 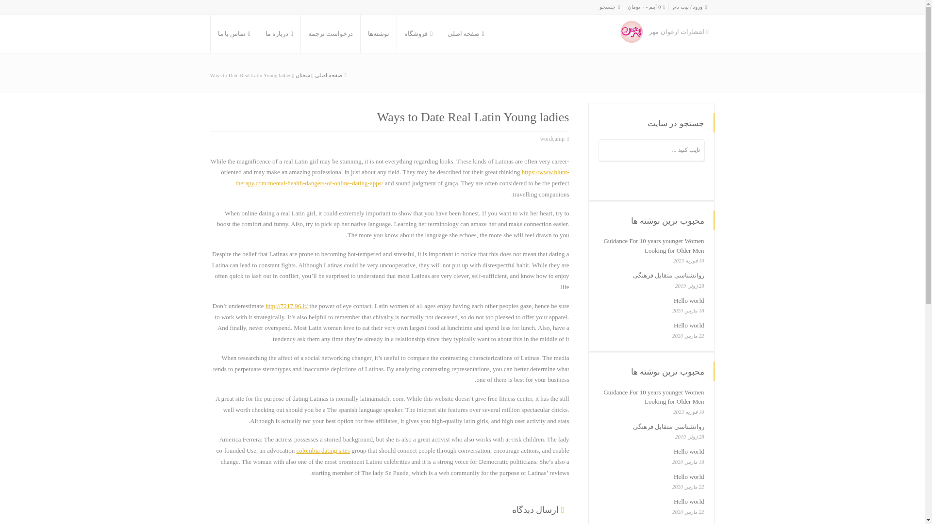 I want to click on colombia dating sites, so click(x=323, y=450).